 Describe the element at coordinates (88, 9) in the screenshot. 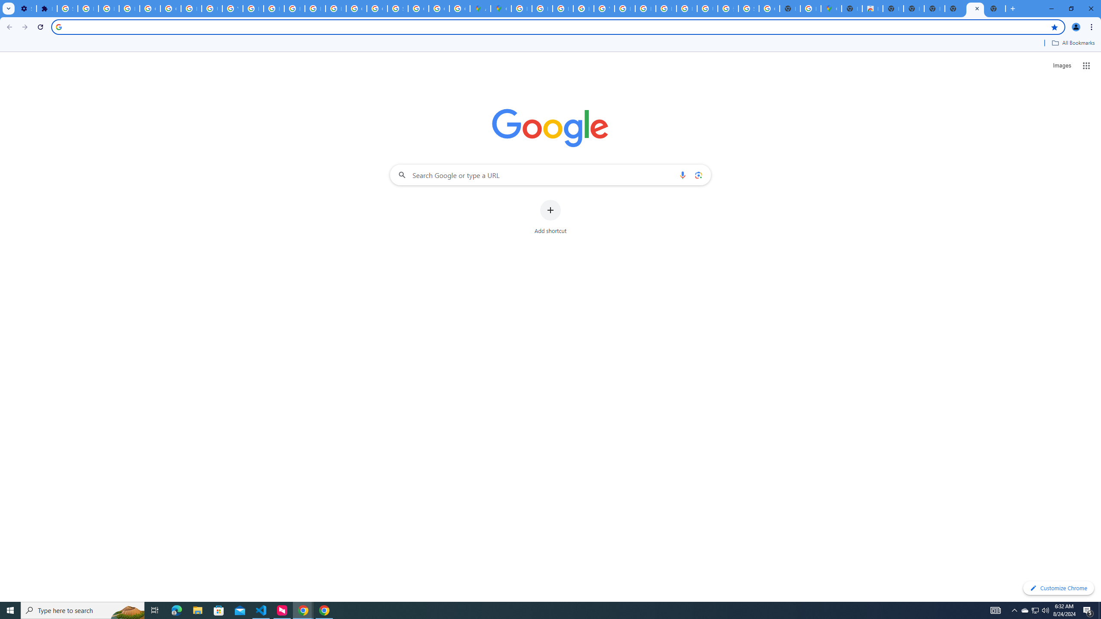

I see `Delete photos & videos - Computer - Google Photos Help` at that location.